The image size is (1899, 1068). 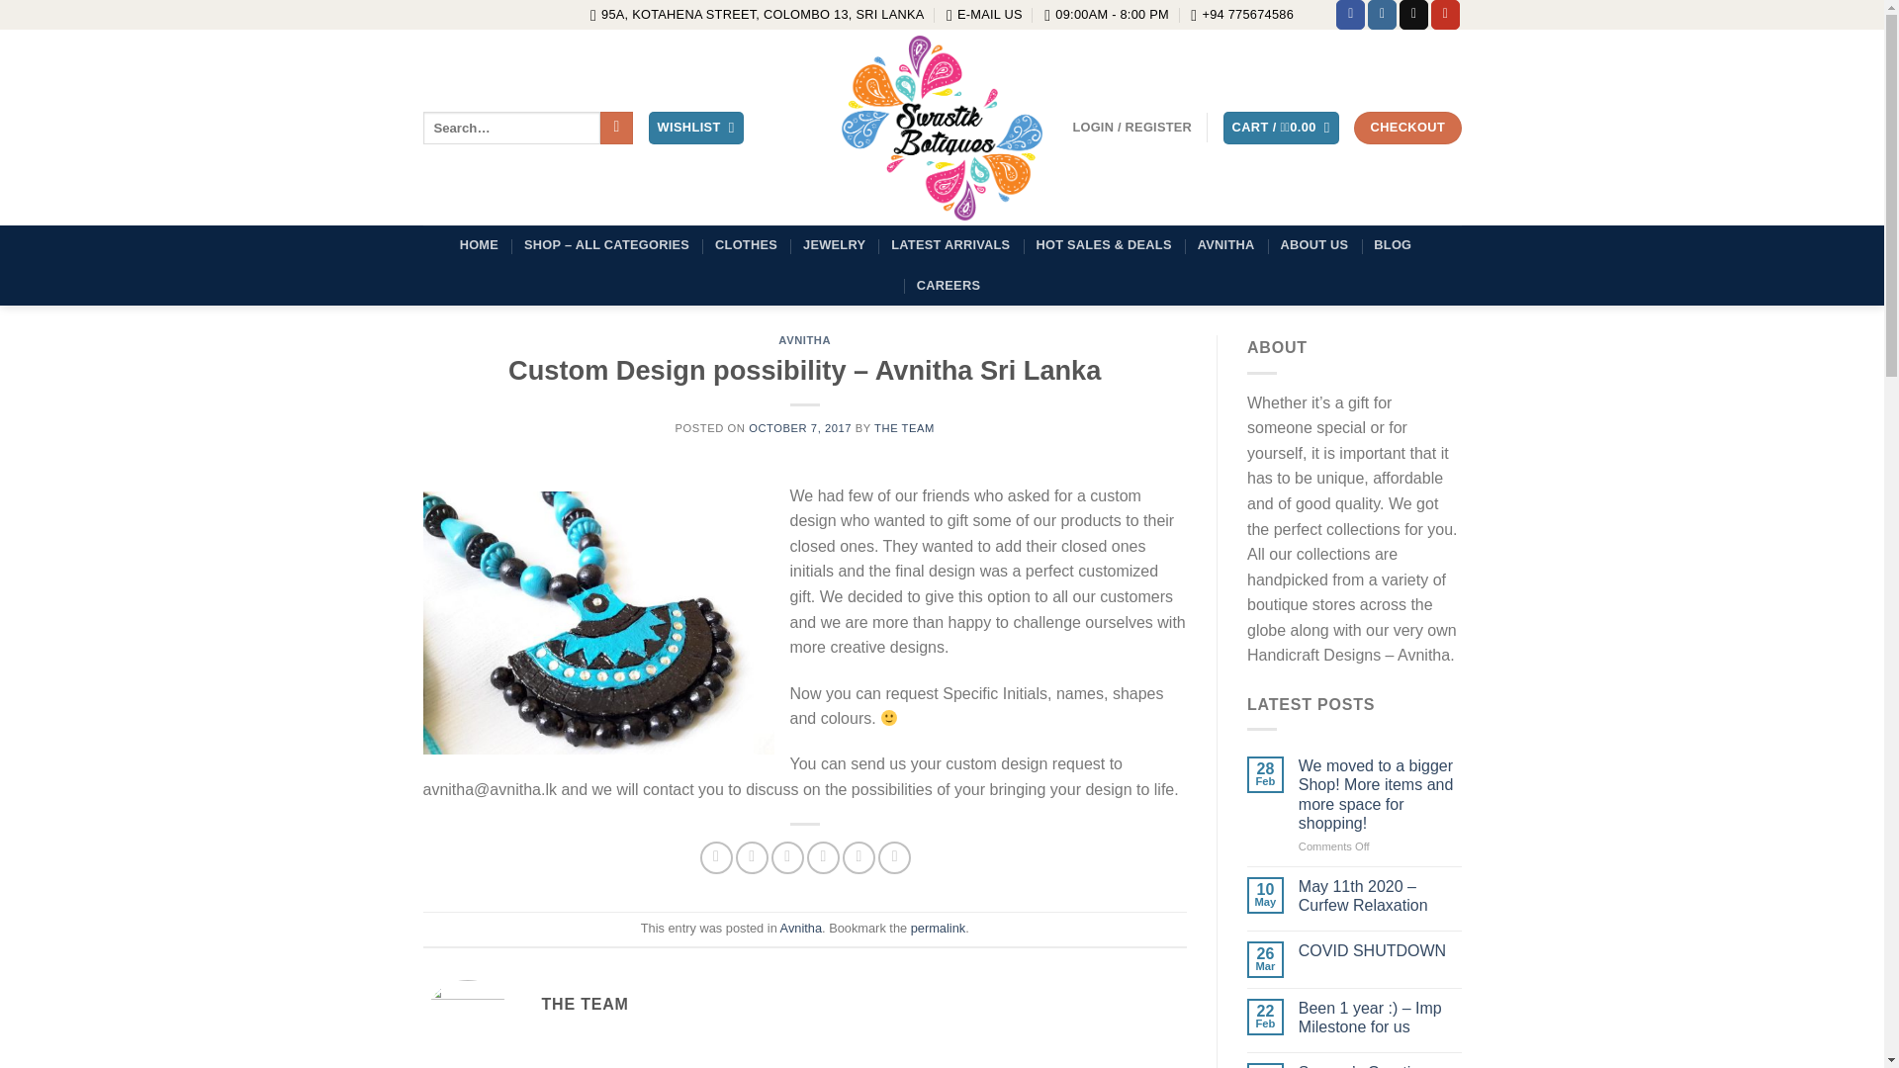 What do you see at coordinates (904, 427) in the screenshot?
I see `THE TEAM` at bounding box center [904, 427].